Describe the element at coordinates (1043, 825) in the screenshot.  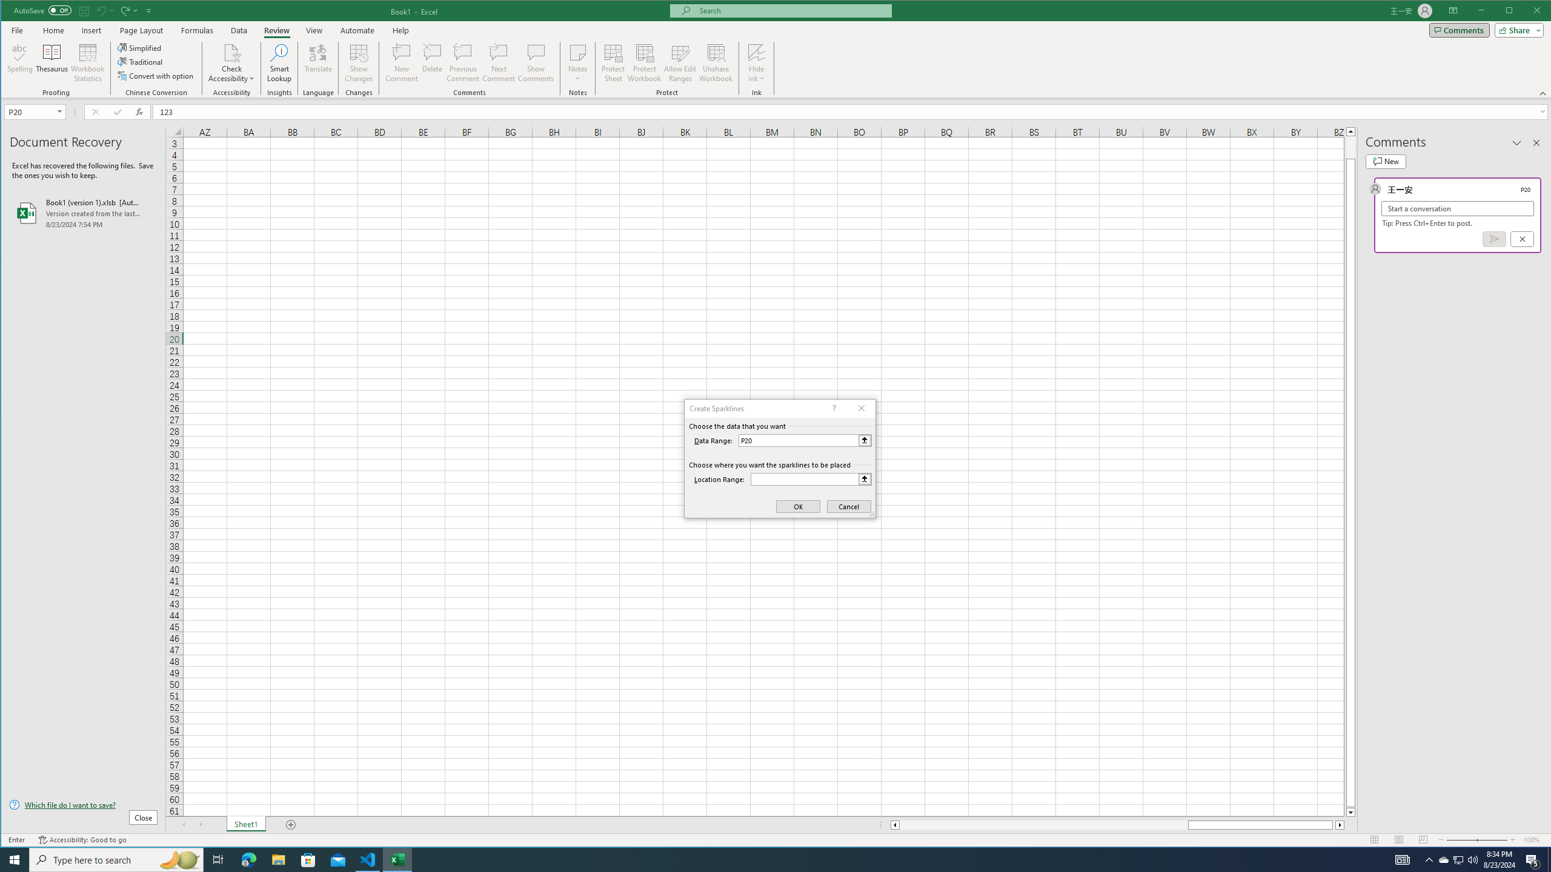
I see `Page left` at that location.